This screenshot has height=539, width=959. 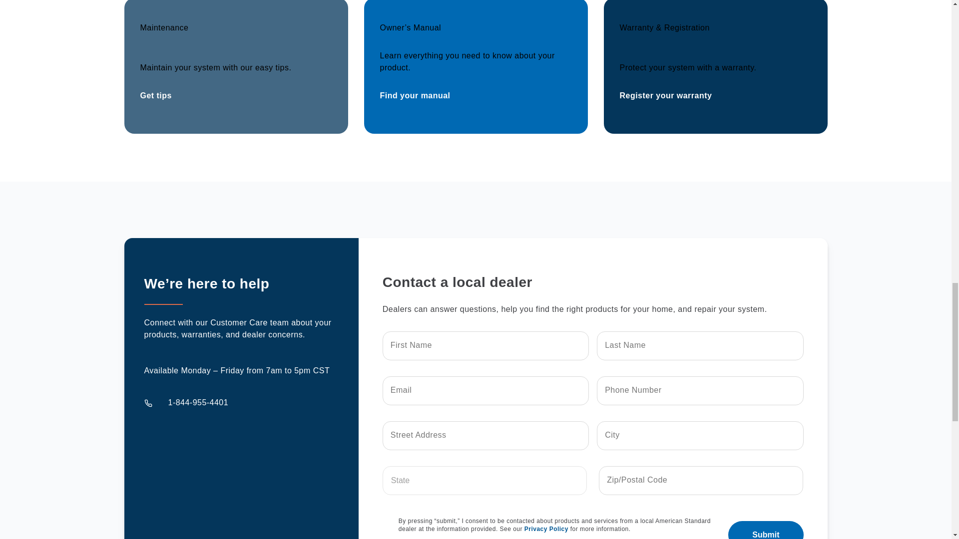 I want to click on 1-844-955-4401, so click(x=198, y=402).